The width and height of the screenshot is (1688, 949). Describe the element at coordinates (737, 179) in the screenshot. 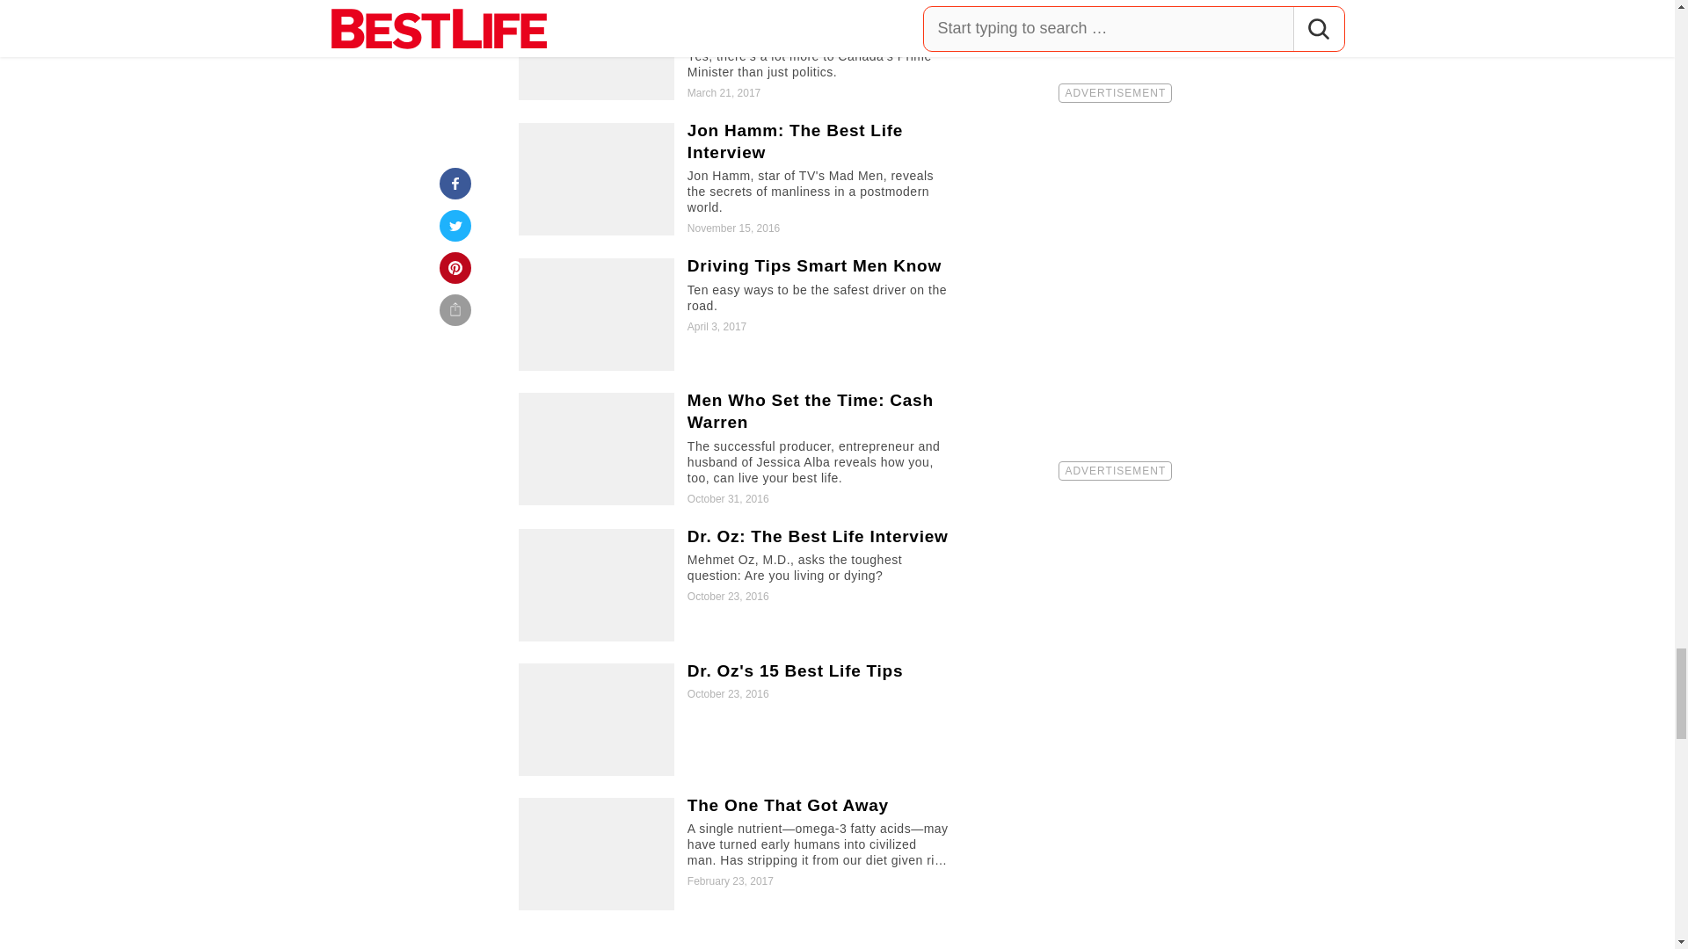

I see `Jon Hamm: The Best Life Interview` at that location.